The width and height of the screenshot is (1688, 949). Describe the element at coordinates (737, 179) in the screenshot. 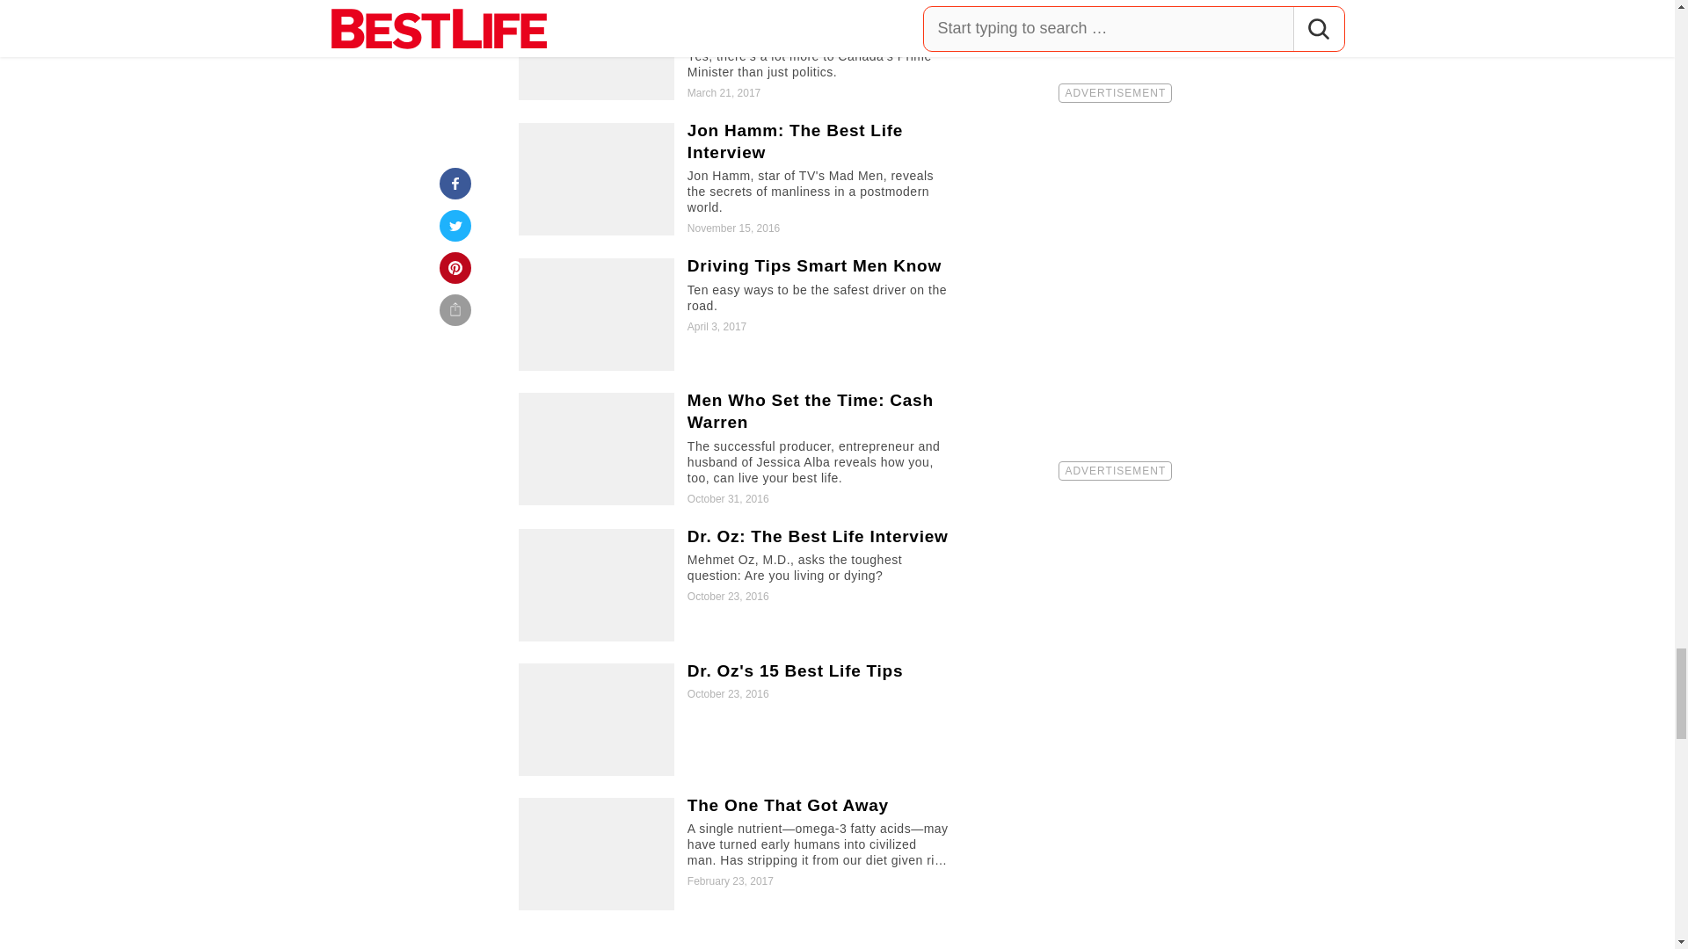

I see `Jon Hamm: The Best Life Interview` at that location.